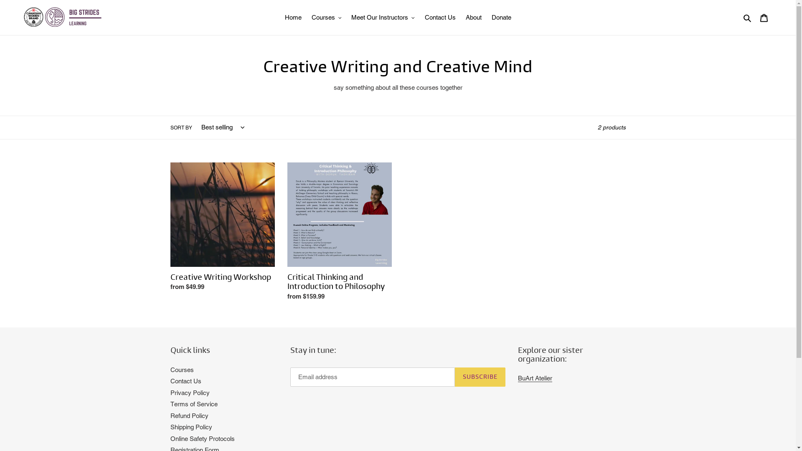 Image resolution: width=802 pixels, height=451 pixels. What do you see at coordinates (748, 18) in the screenshot?
I see `Search` at bounding box center [748, 18].